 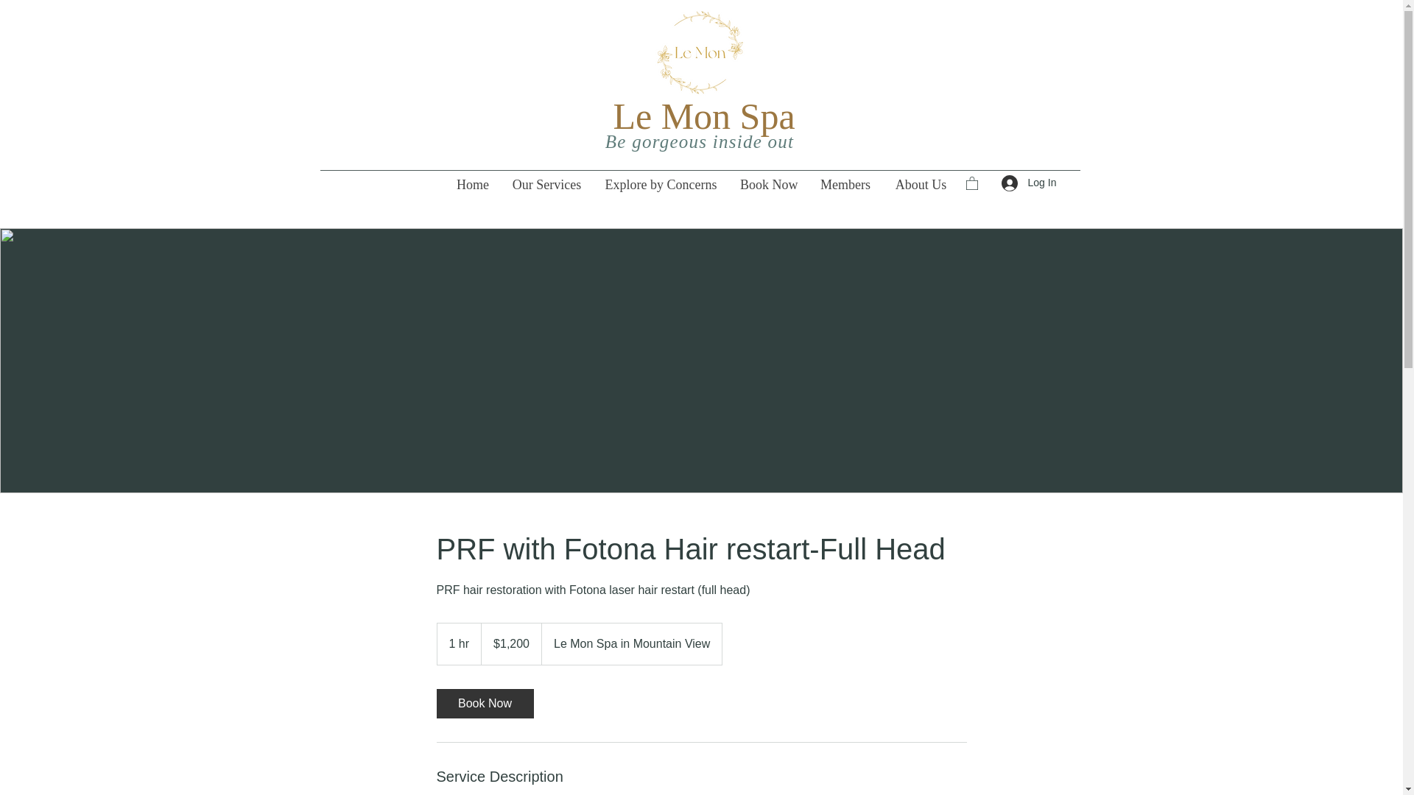 I want to click on Home, so click(x=473, y=184).